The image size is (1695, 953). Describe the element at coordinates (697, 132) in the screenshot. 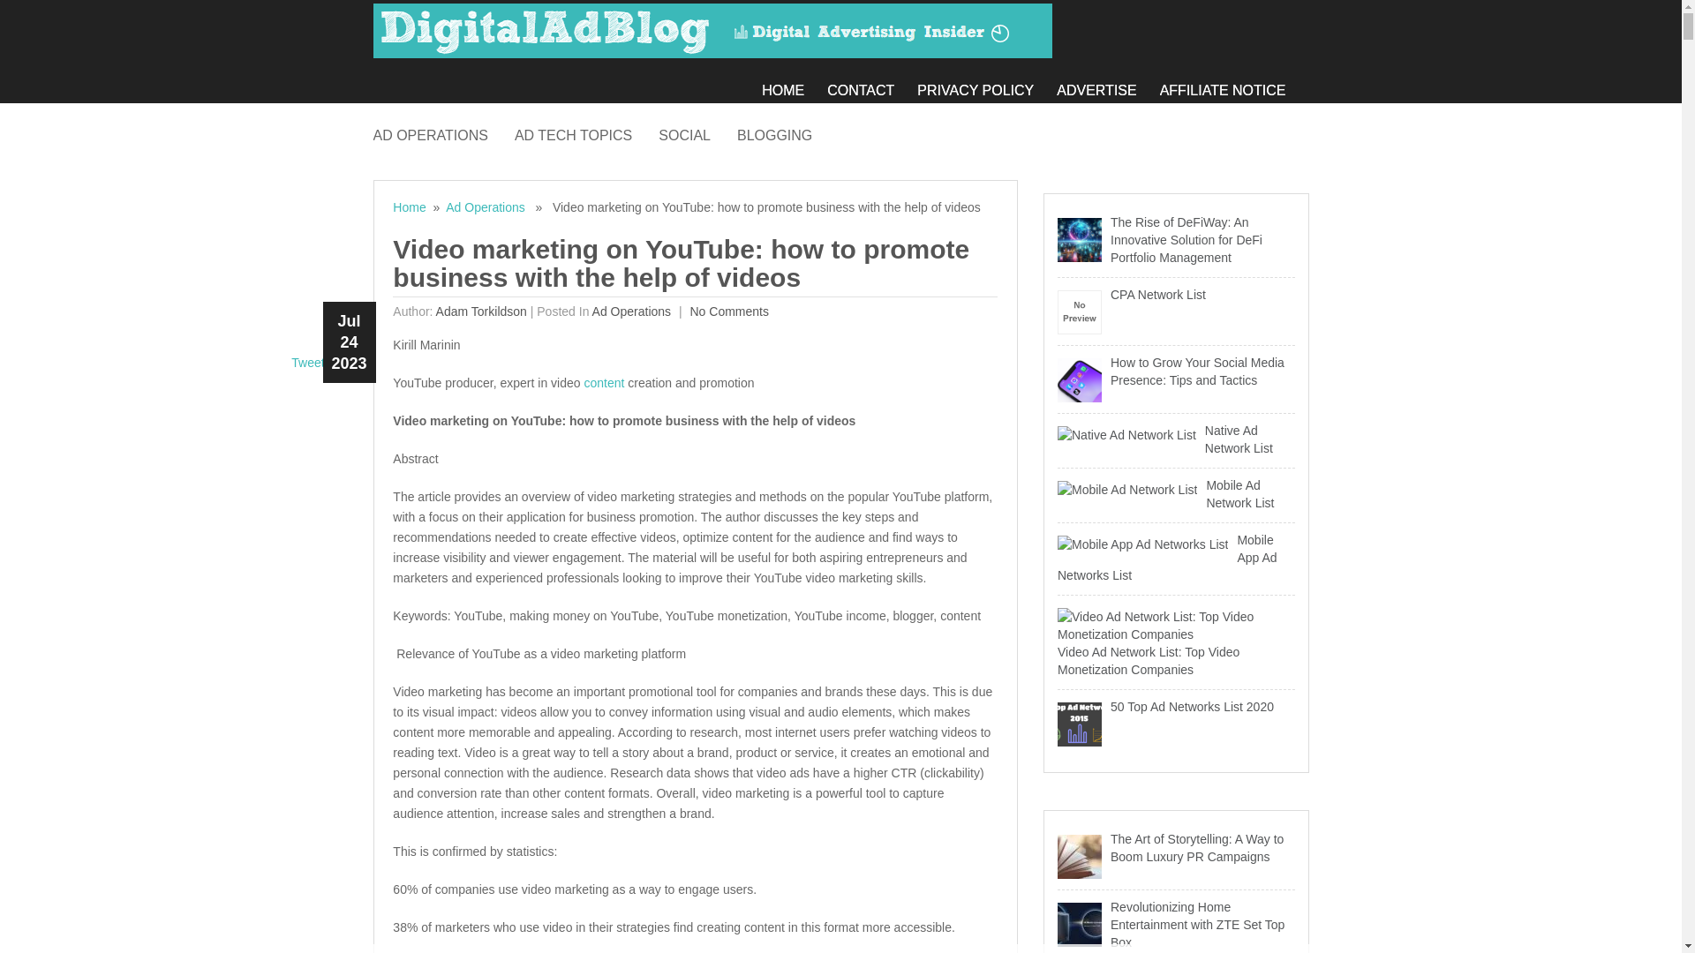

I see `SOCIAL` at that location.